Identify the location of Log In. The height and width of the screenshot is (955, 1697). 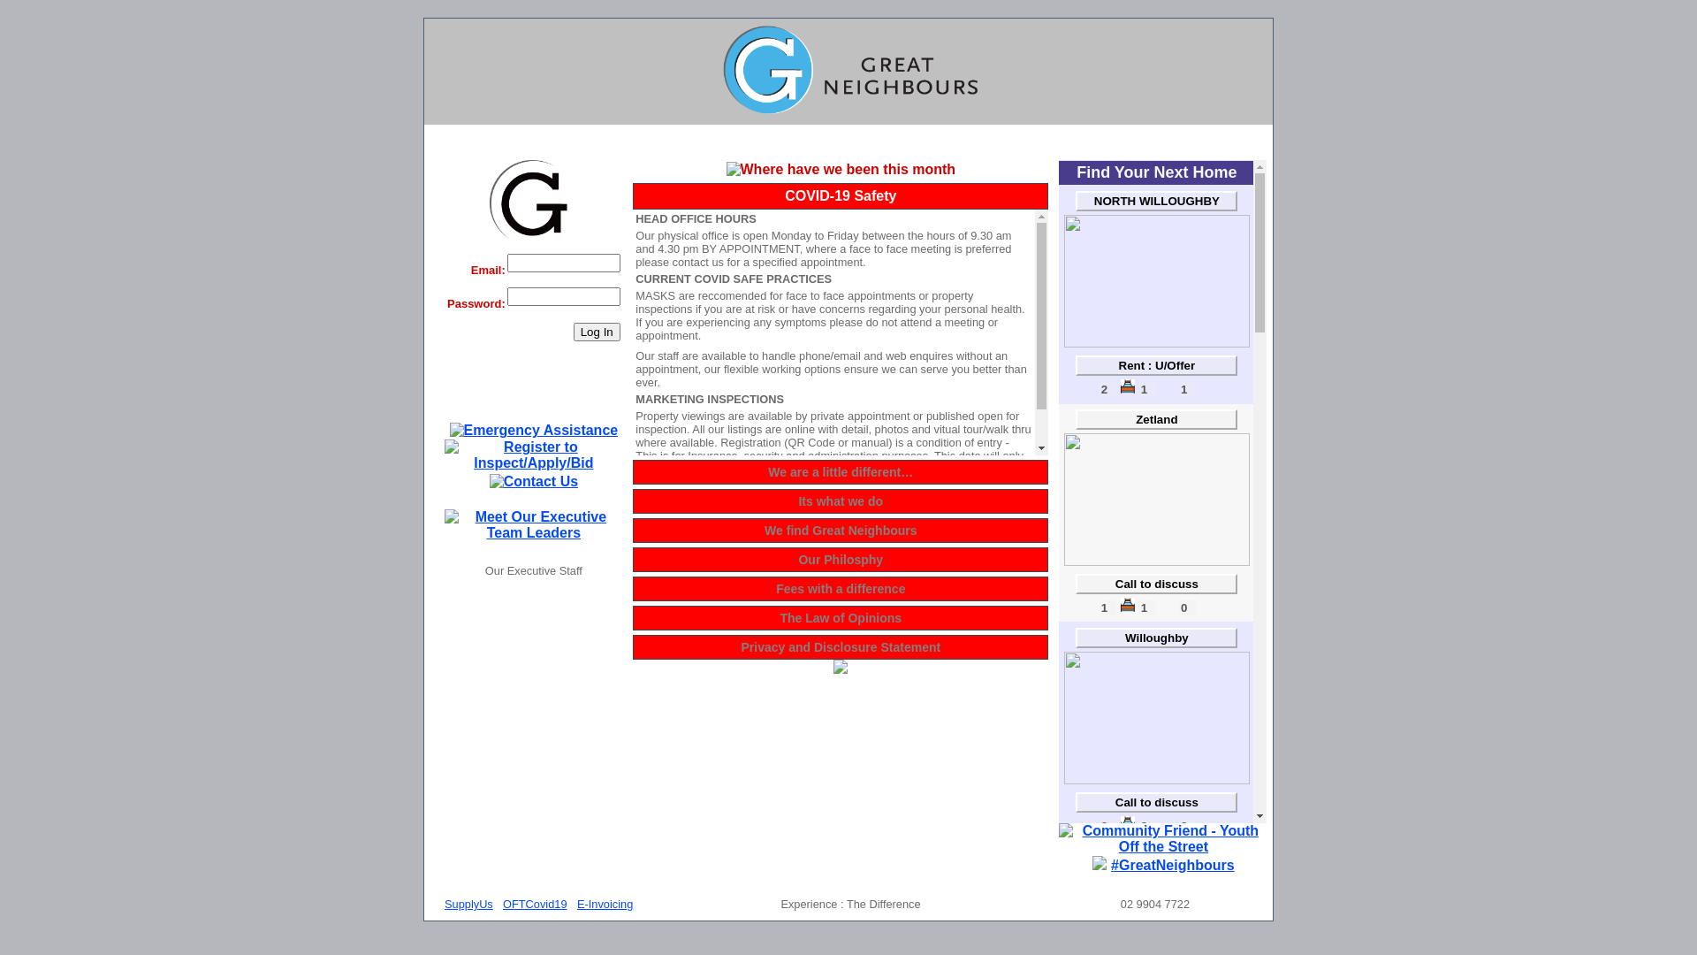
(597, 332).